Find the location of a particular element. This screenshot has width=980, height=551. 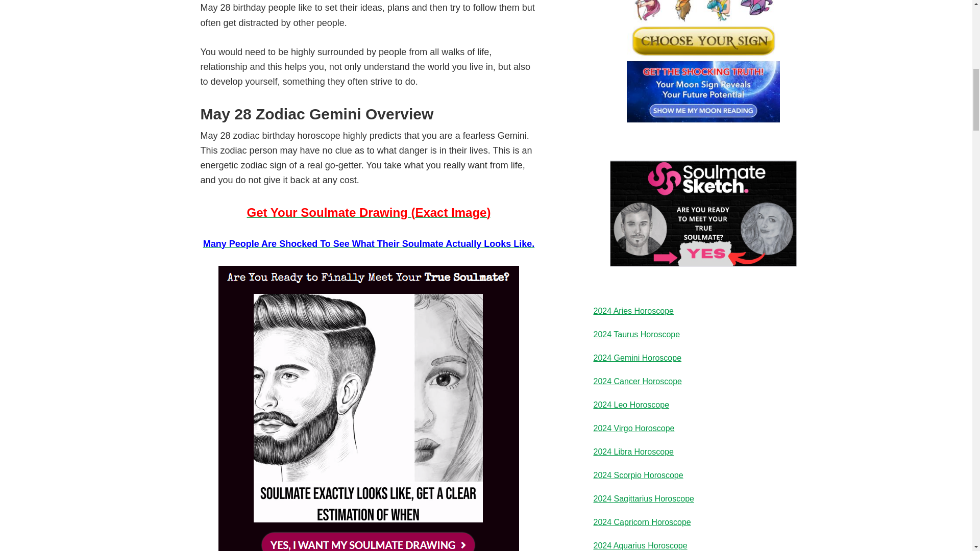

2024 Taurus Horoscope is located at coordinates (636, 334).